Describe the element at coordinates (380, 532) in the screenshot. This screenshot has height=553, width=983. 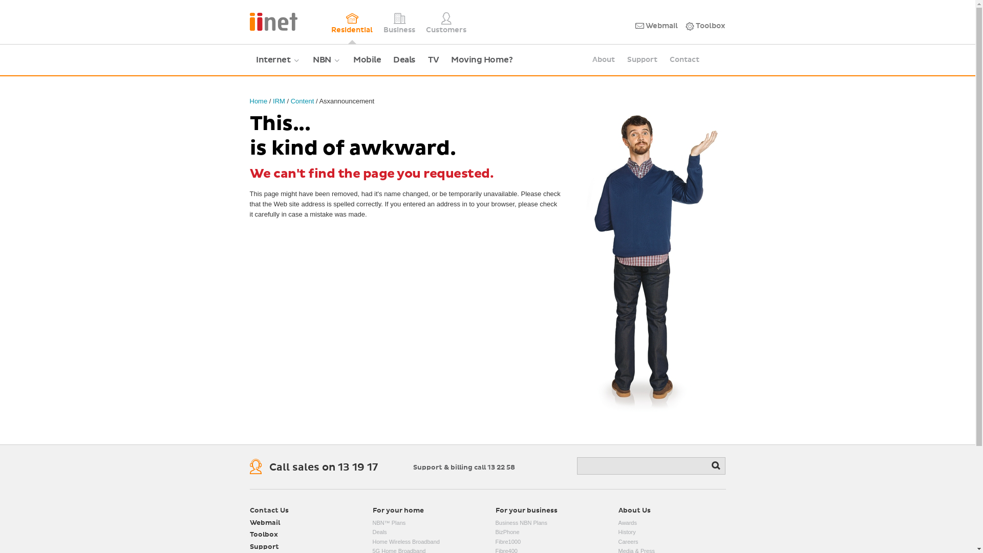
I see `Deals` at that location.